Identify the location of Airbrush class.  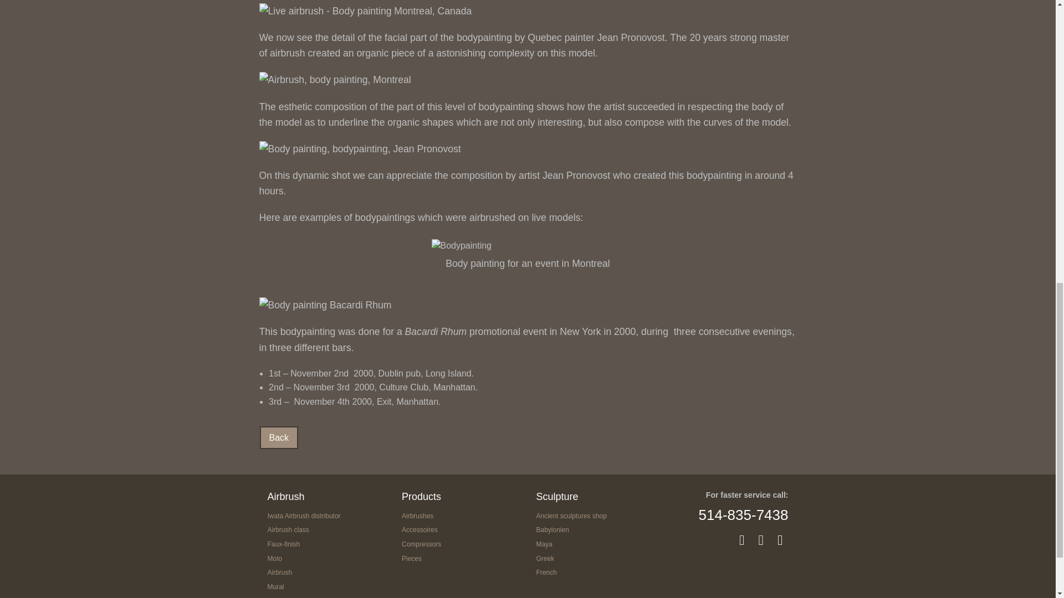
(287, 530).